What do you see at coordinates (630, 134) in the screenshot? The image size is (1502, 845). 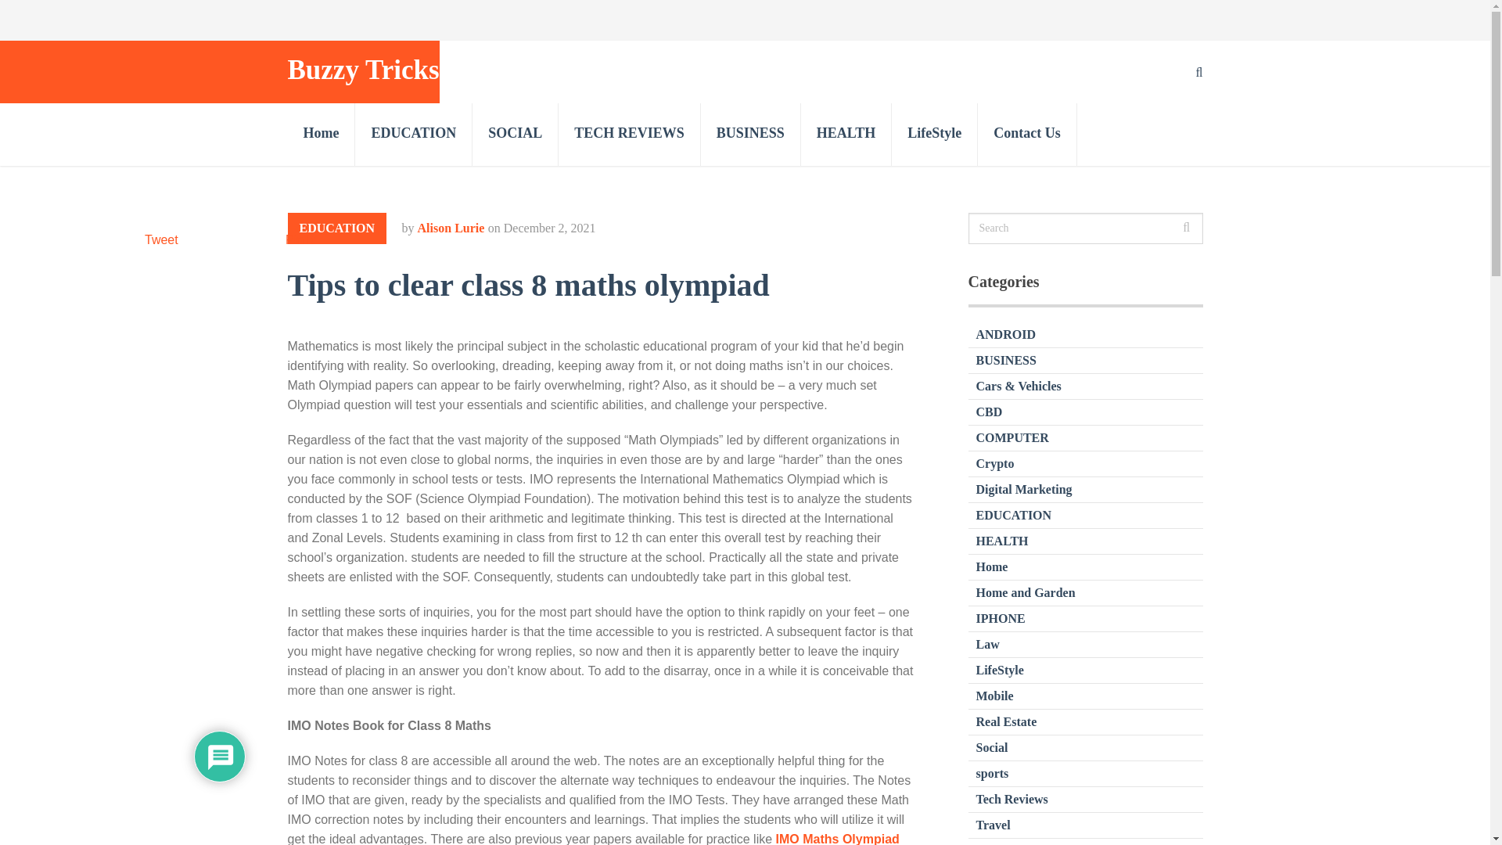 I see `TECH REVIEWS` at bounding box center [630, 134].